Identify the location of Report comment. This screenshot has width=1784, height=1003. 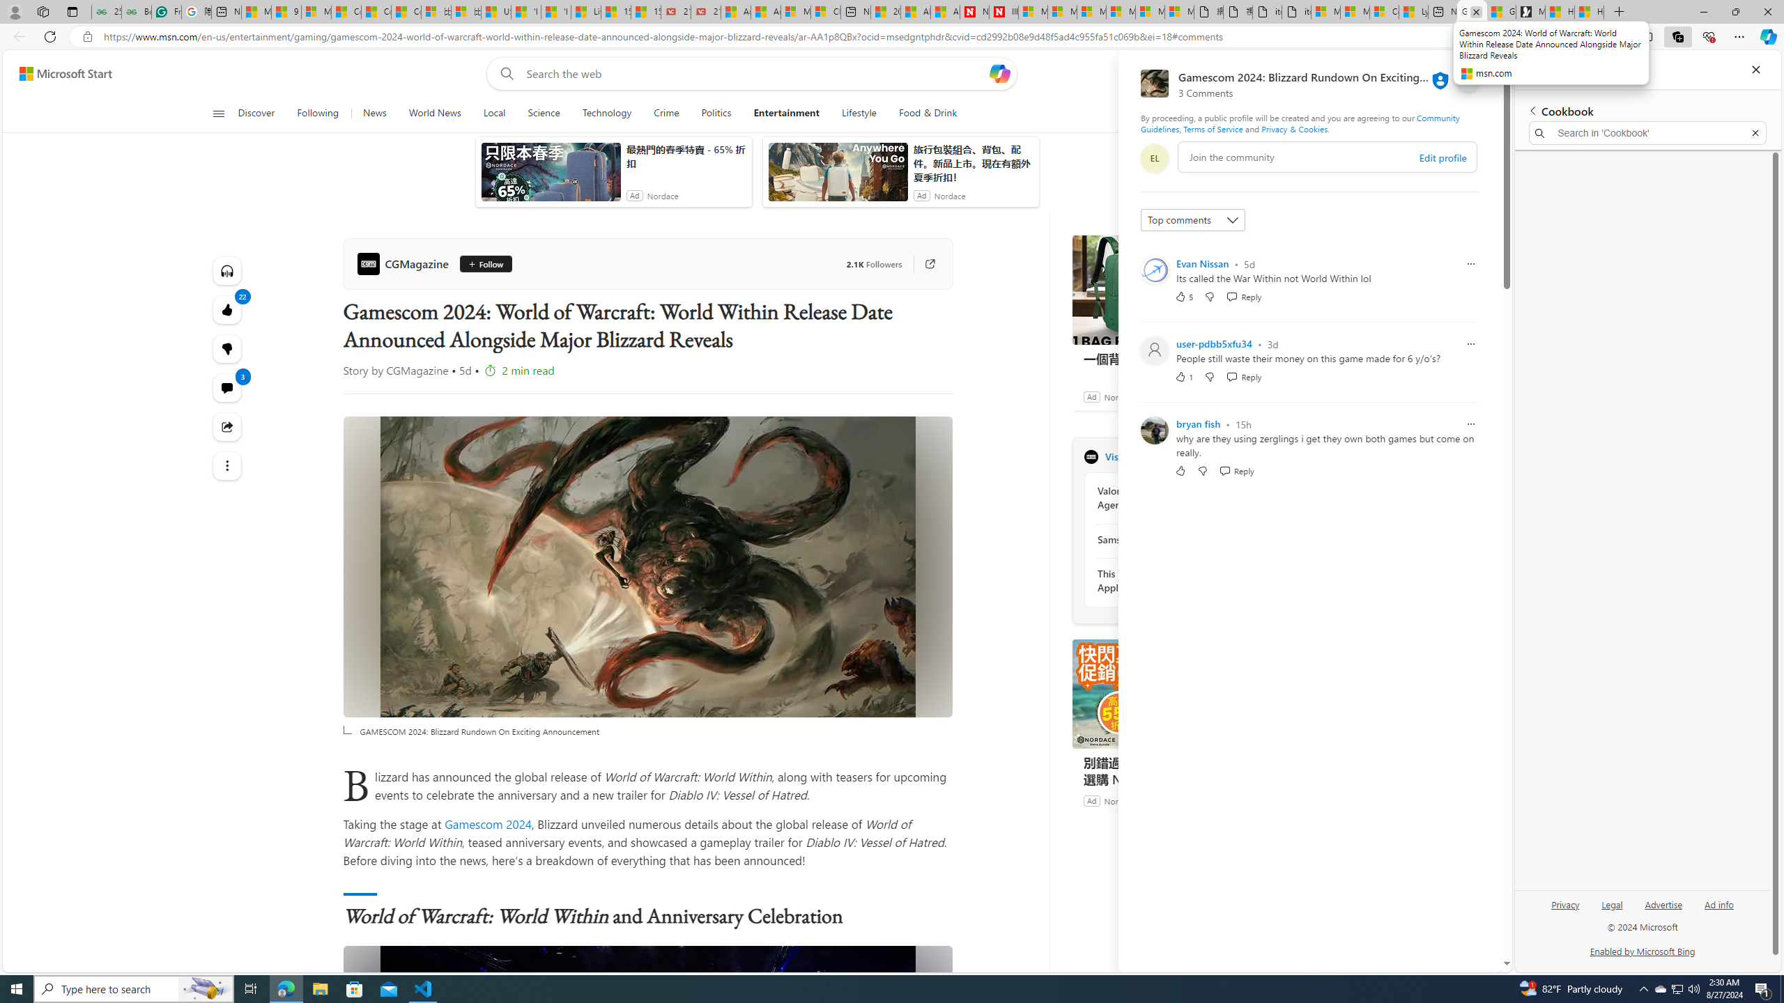
(1470, 423).